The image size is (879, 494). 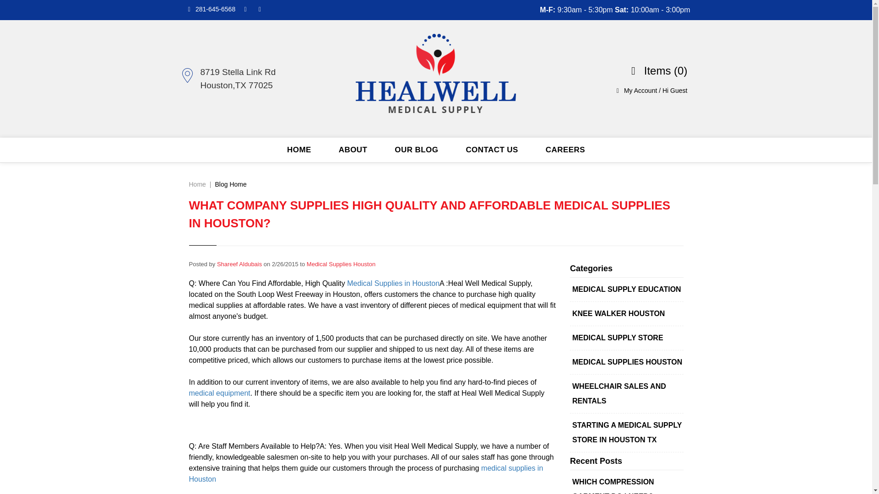 What do you see at coordinates (341, 264) in the screenshot?
I see `Medical Supplies Houston` at bounding box center [341, 264].